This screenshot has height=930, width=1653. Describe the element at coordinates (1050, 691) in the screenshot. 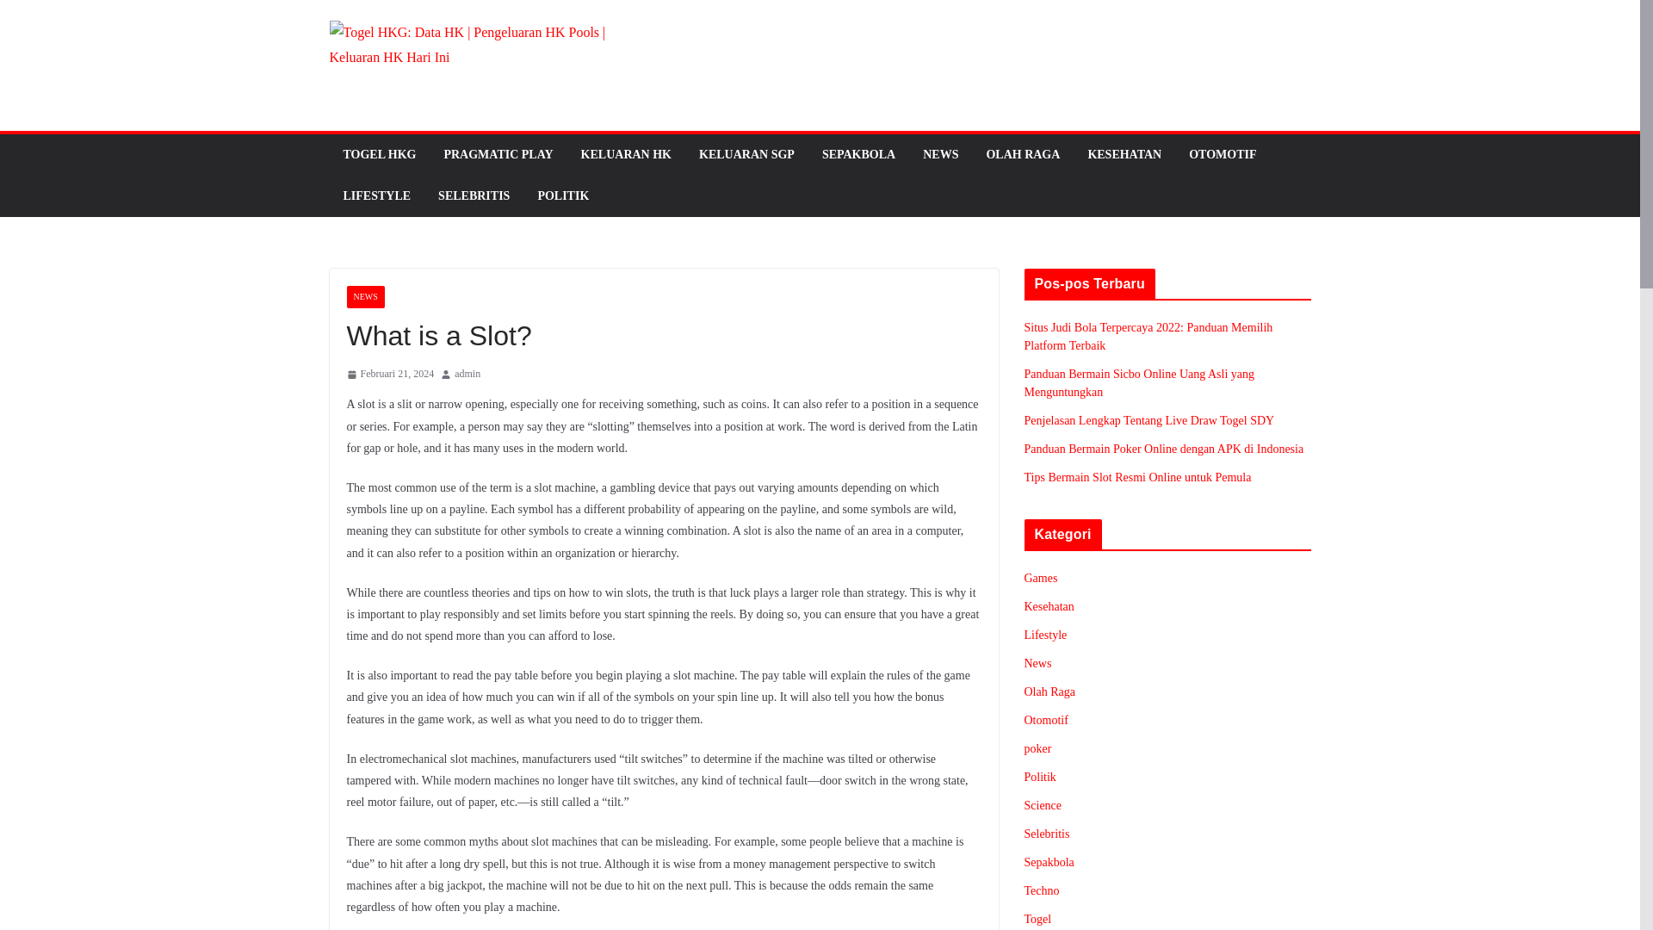

I see `Olah Raga` at that location.